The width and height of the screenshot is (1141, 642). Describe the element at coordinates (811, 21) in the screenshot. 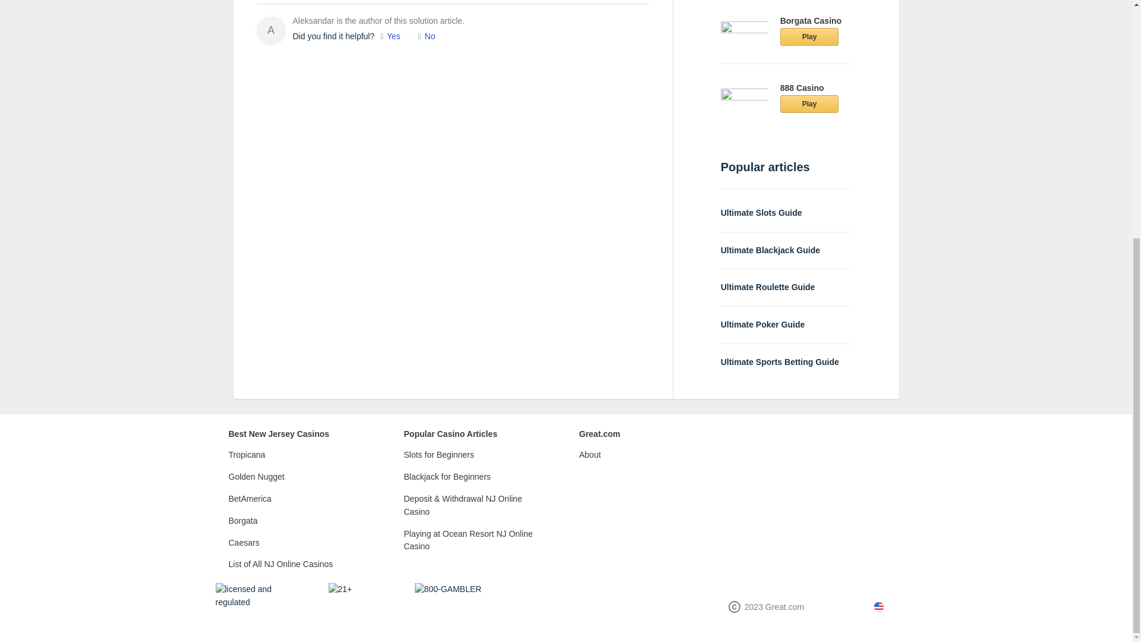

I see `Borgata Casino` at that location.